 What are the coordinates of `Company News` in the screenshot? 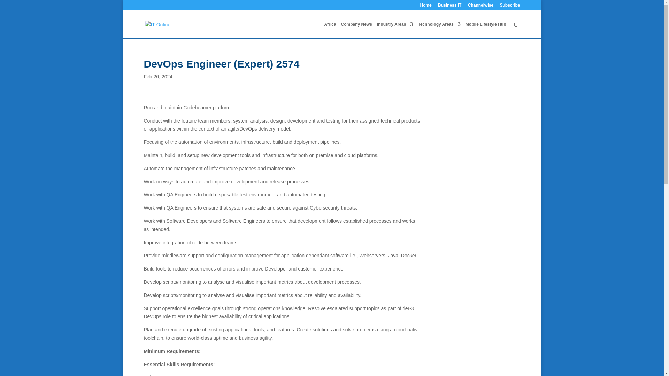 It's located at (356, 30).